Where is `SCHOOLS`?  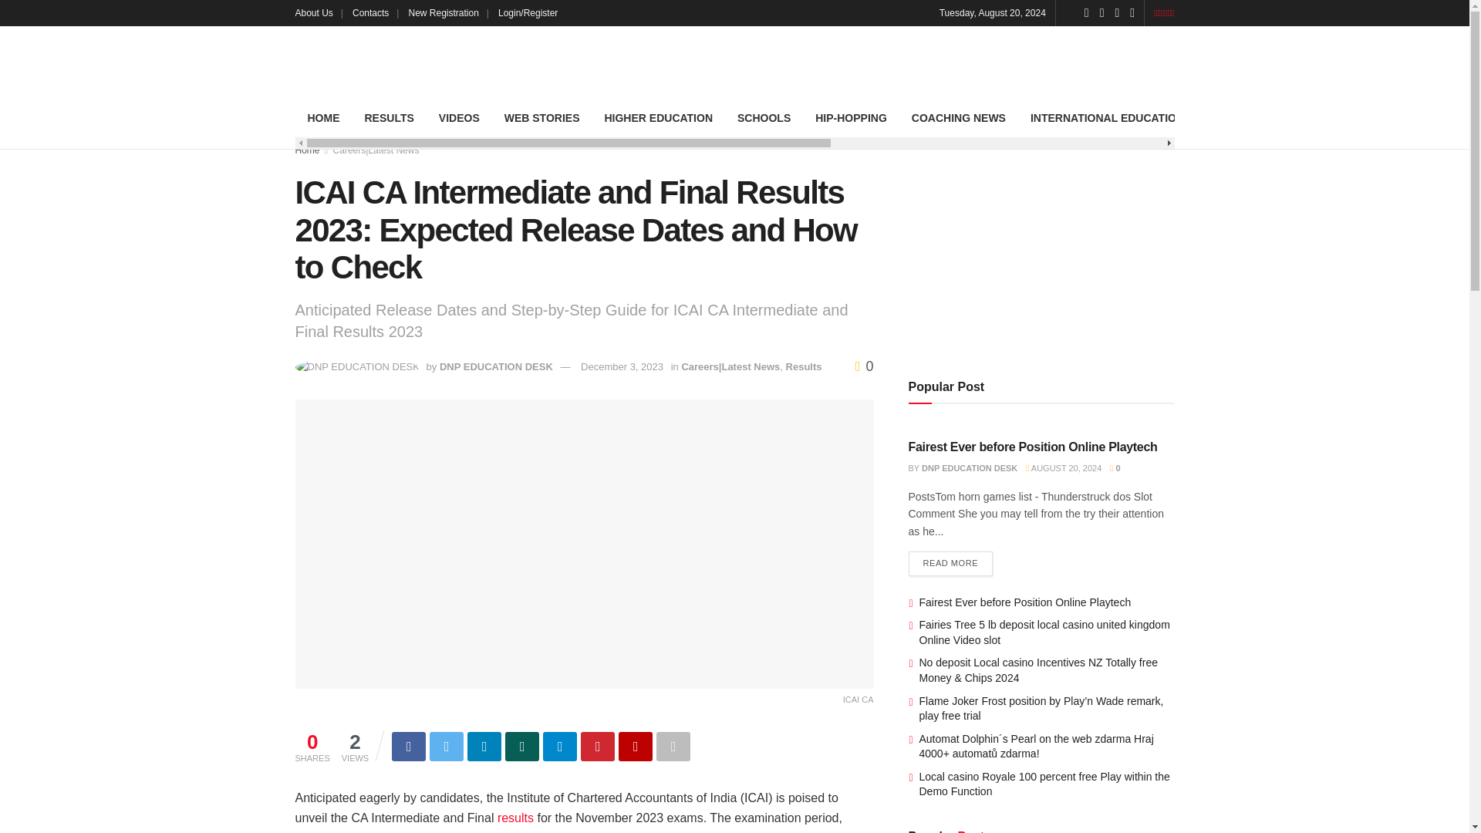
SCHOOLS is located at coordinates (764, 118).